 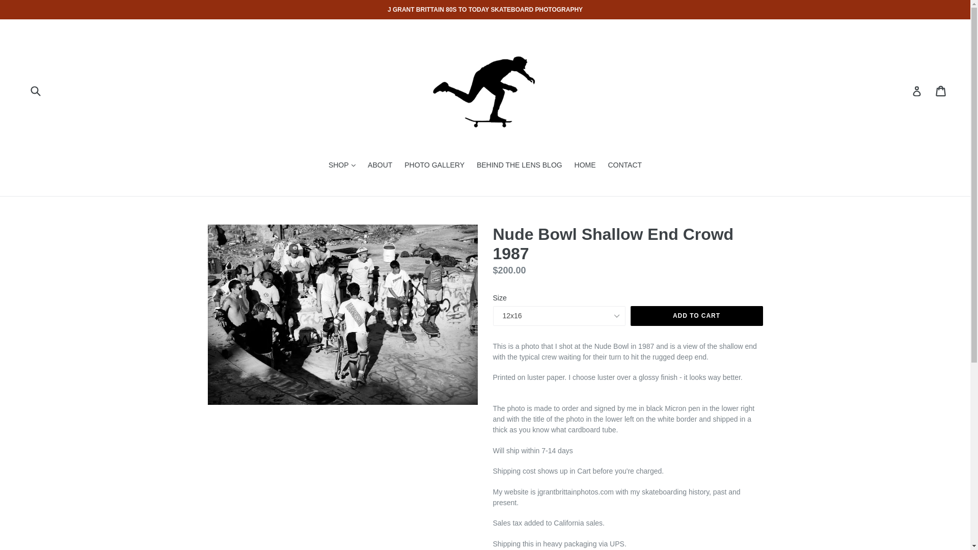 I want to click on PHOTO GALLERY, so click(x=434, y=166).